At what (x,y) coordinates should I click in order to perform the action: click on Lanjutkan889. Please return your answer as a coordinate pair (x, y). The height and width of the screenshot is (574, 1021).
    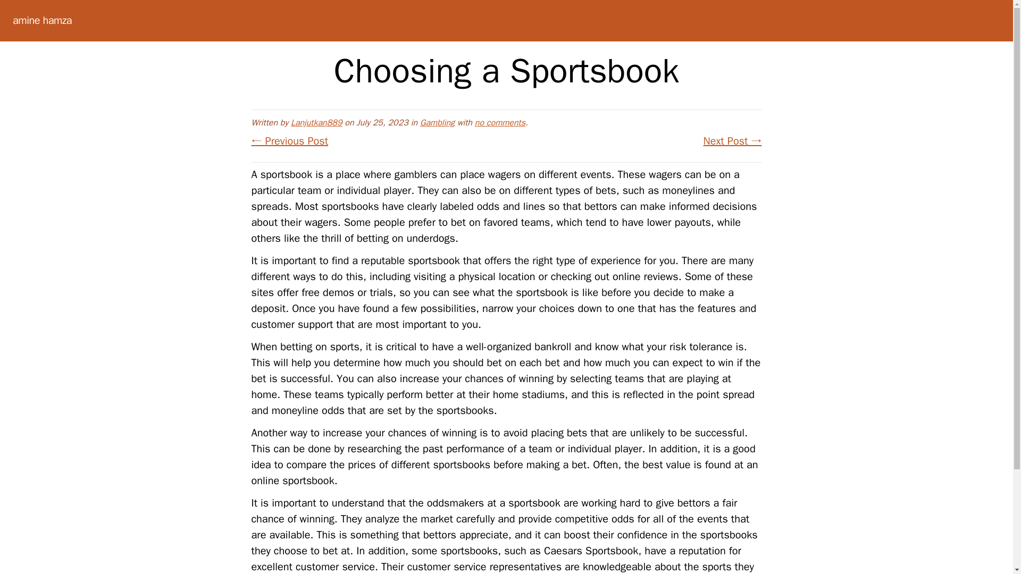
    Looking at the image, I should click on (316, 122).